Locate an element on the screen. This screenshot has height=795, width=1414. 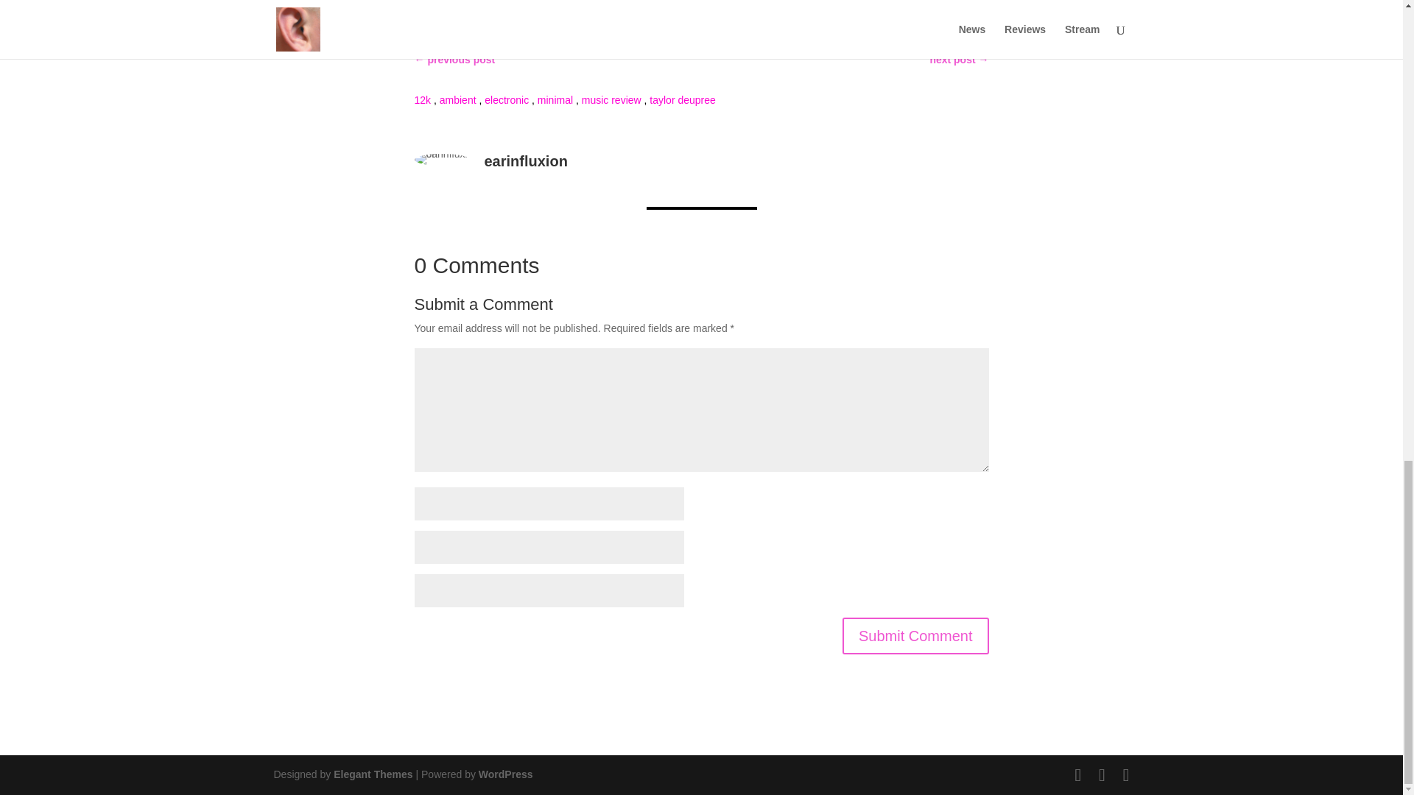
WordPress is located at coordinates (505, 774).